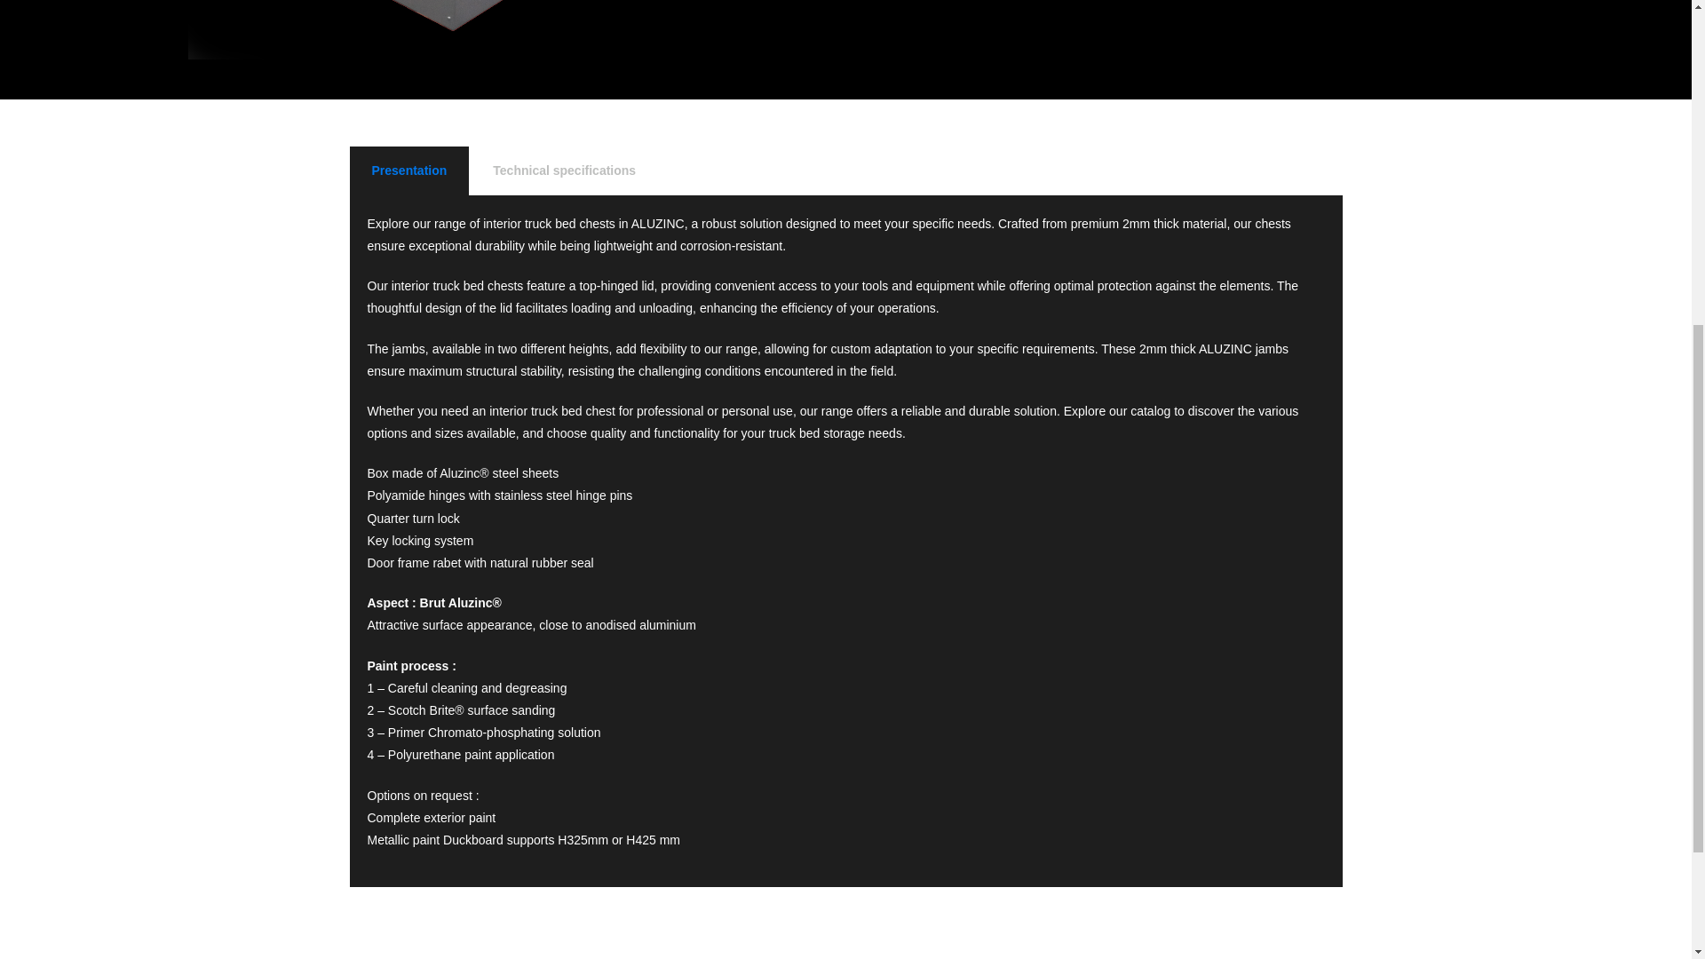 The image size is (1705, 959). I want to click on Latest News, so click(1275, 370).